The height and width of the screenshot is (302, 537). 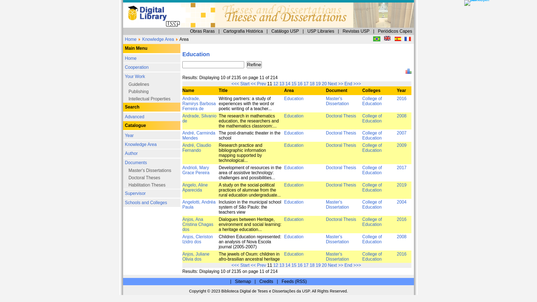 What do you see at coordinates (235, 64) in the screenshot?
I see `17` at bounding box center [235, 64].